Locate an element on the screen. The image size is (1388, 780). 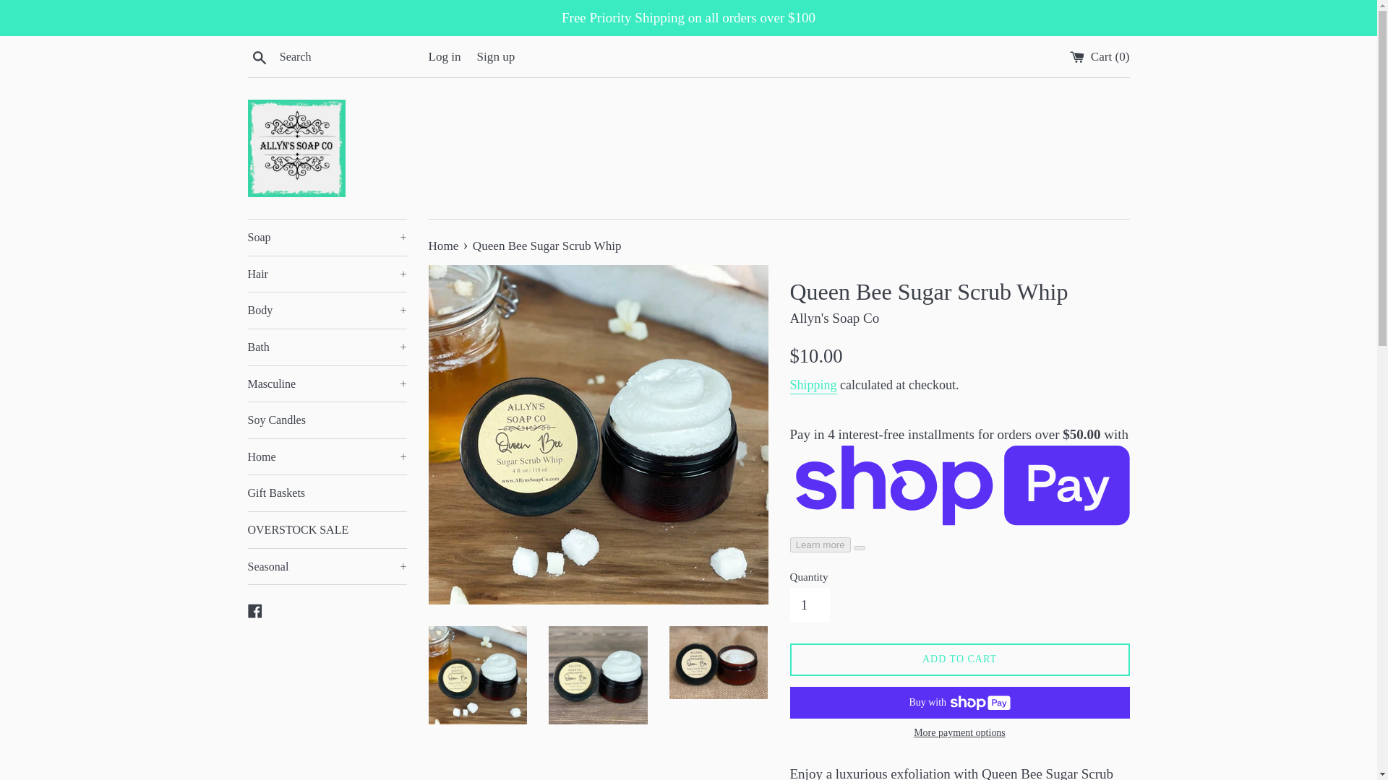
Allyn's Soap Co on Facebook is located at coordinates (254, 609).